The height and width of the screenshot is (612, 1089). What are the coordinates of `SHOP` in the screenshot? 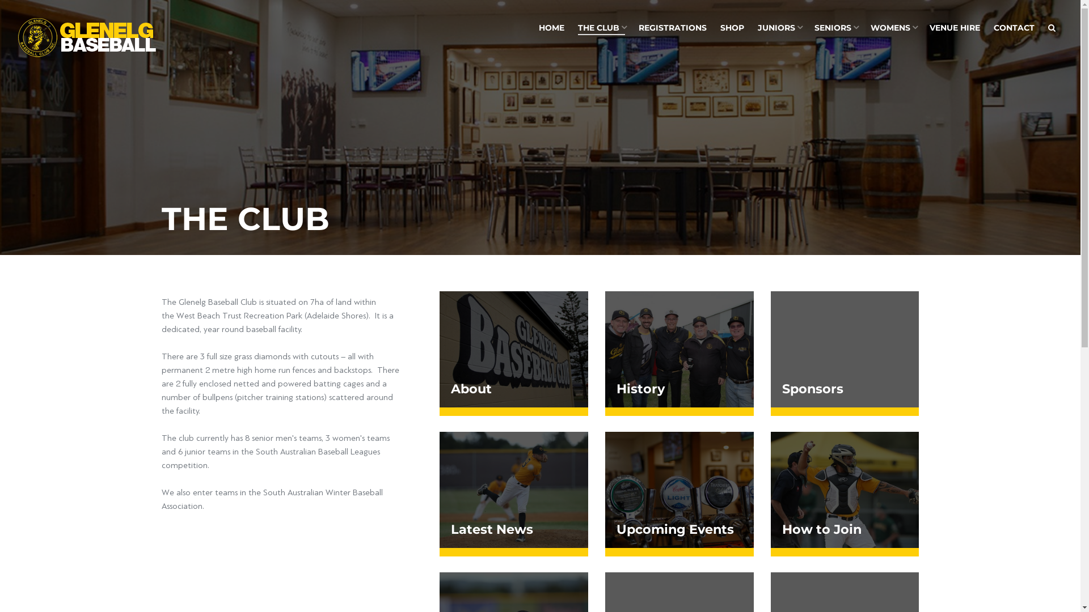 It's located at (732, 28).